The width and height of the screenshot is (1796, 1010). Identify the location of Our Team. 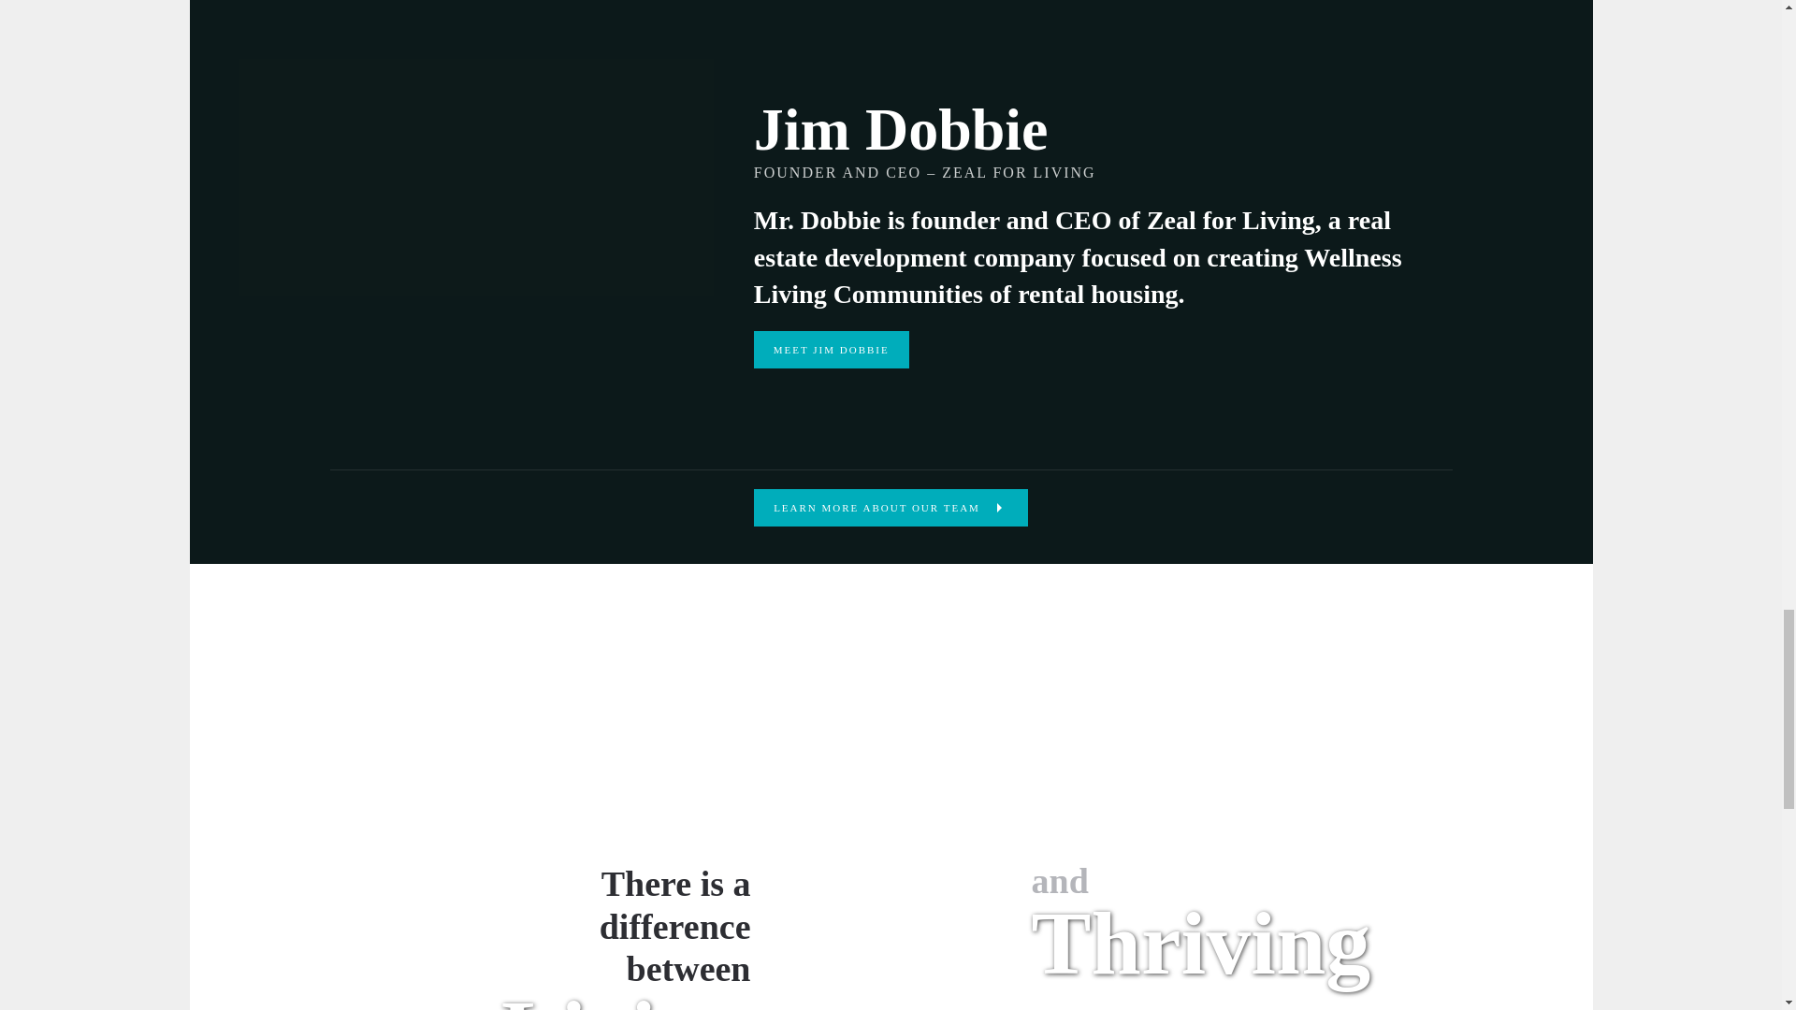
(891, 507).